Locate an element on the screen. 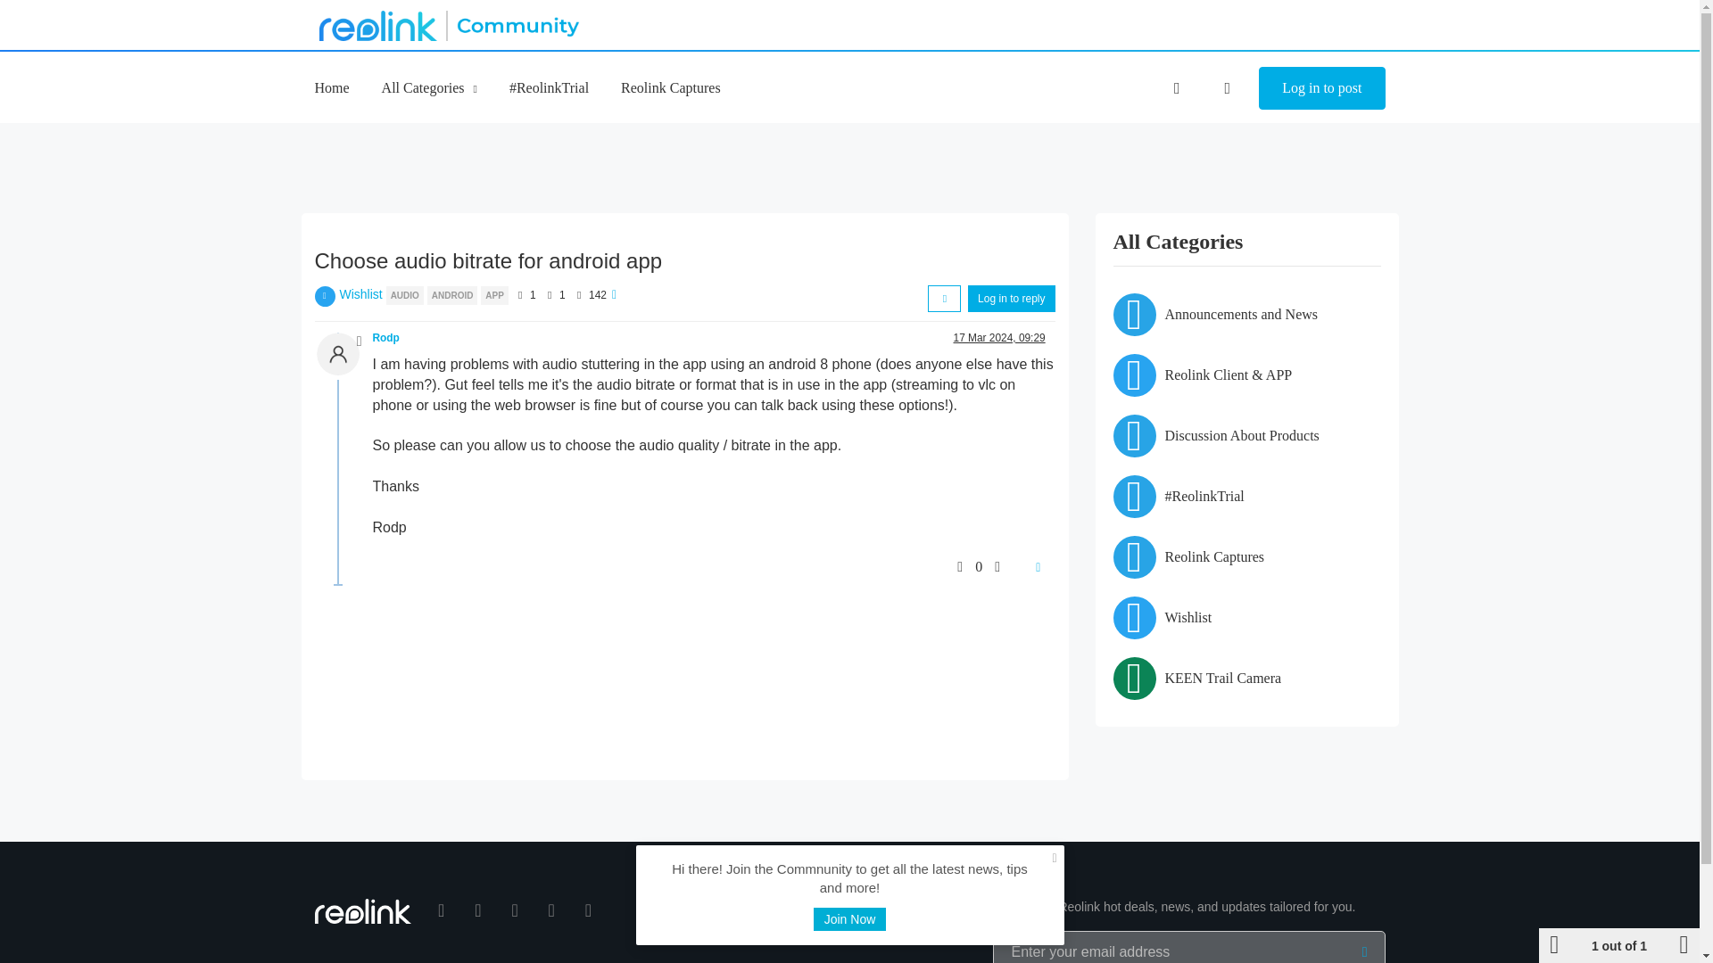 The image size is (1713, 963). AUDIO is located at coordinates (407, 294).